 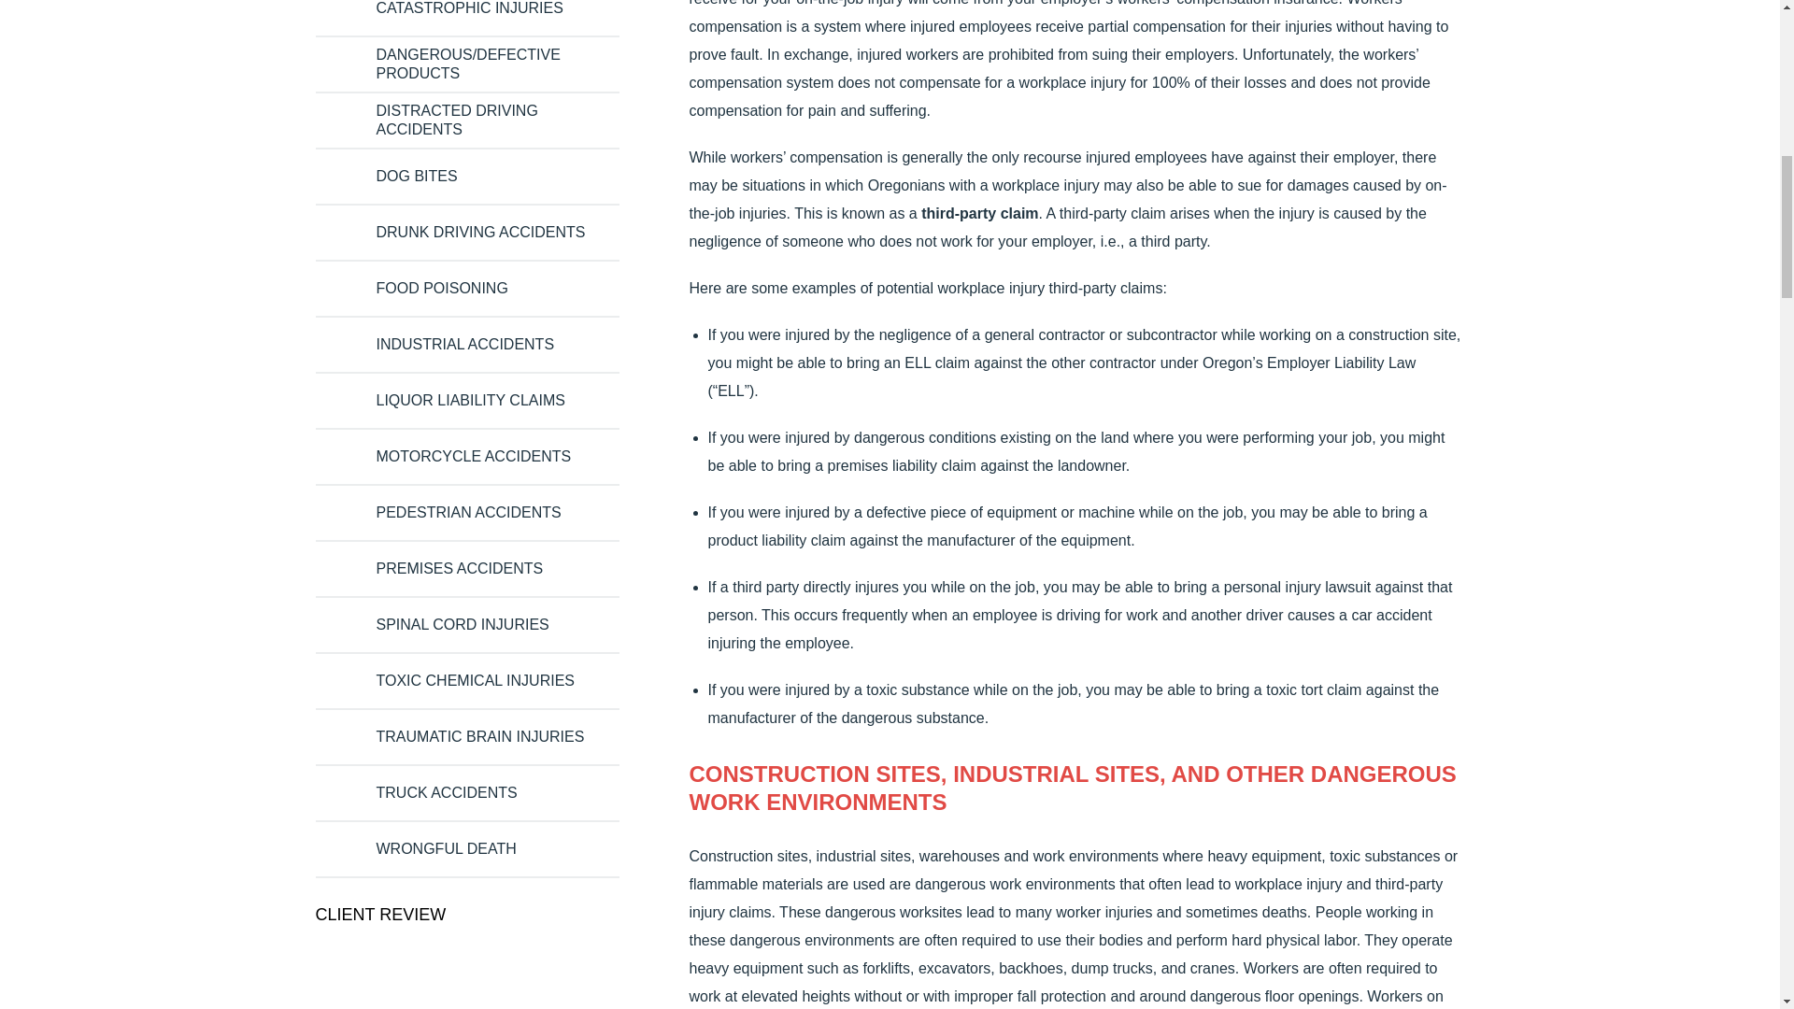 What do you see at coordinates (487, 121) in the screenshot?
I see `DISTRACTED DRIVING ACCIDENTS` at bounding box center [487, 121].